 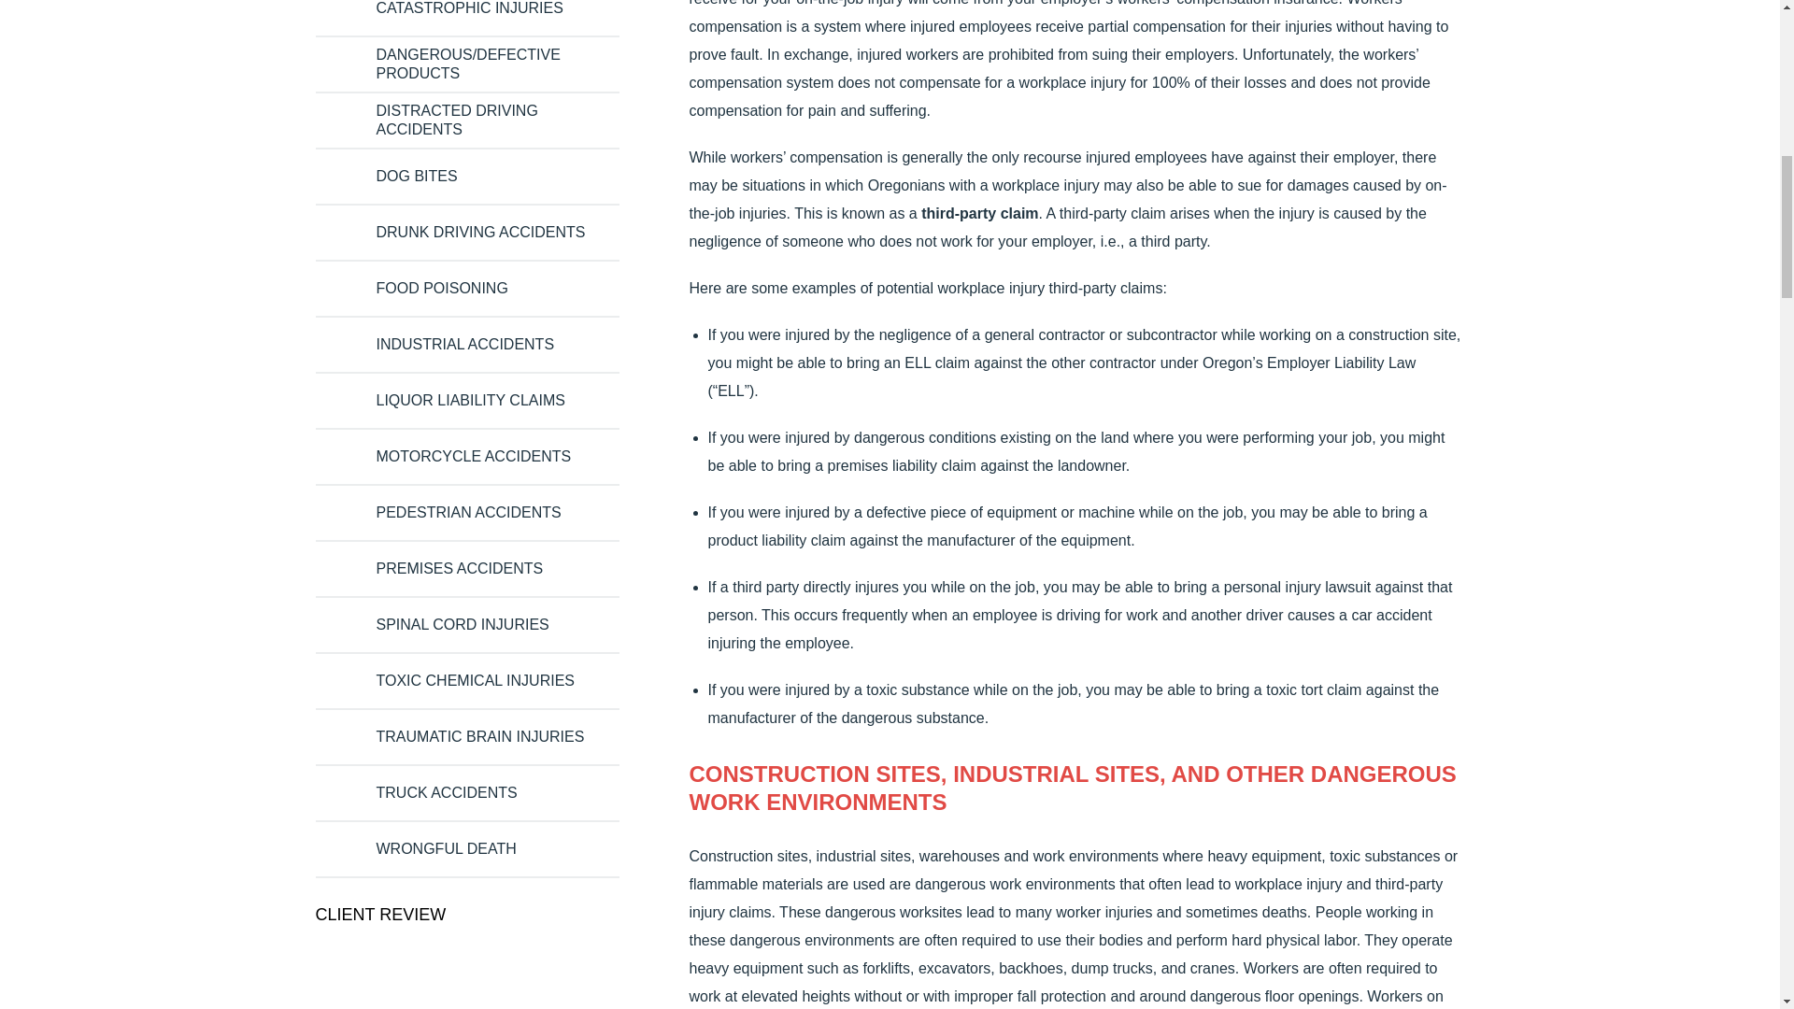 What do you see at coordinates (487, 121) in the screenshot?
I see `DISTRACTED DRIVING ACCIDENTS` at bounding box center [487, 121].